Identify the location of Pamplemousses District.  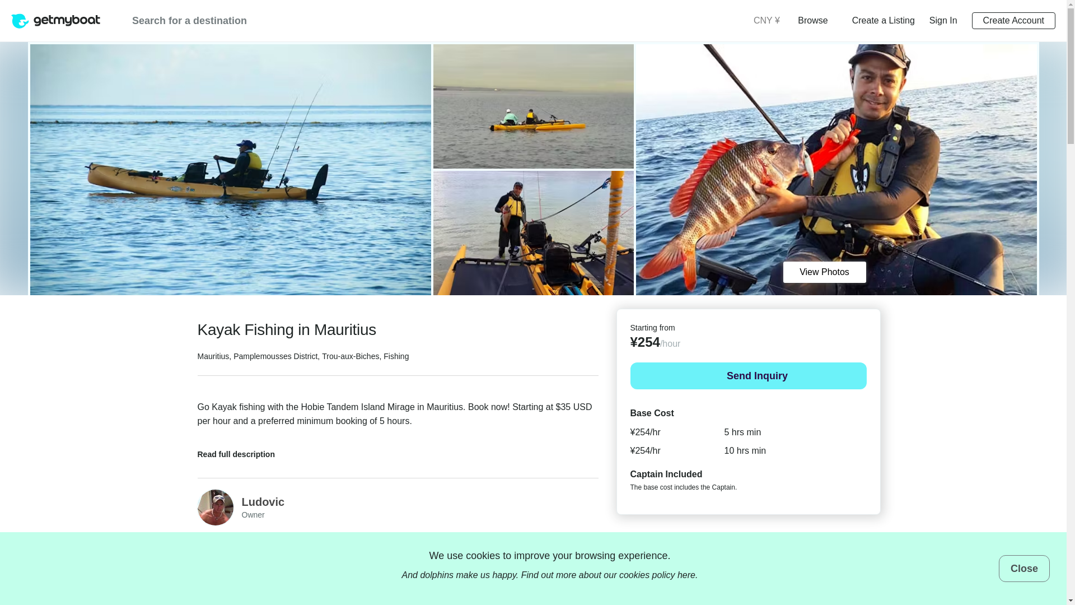
(275, 356).